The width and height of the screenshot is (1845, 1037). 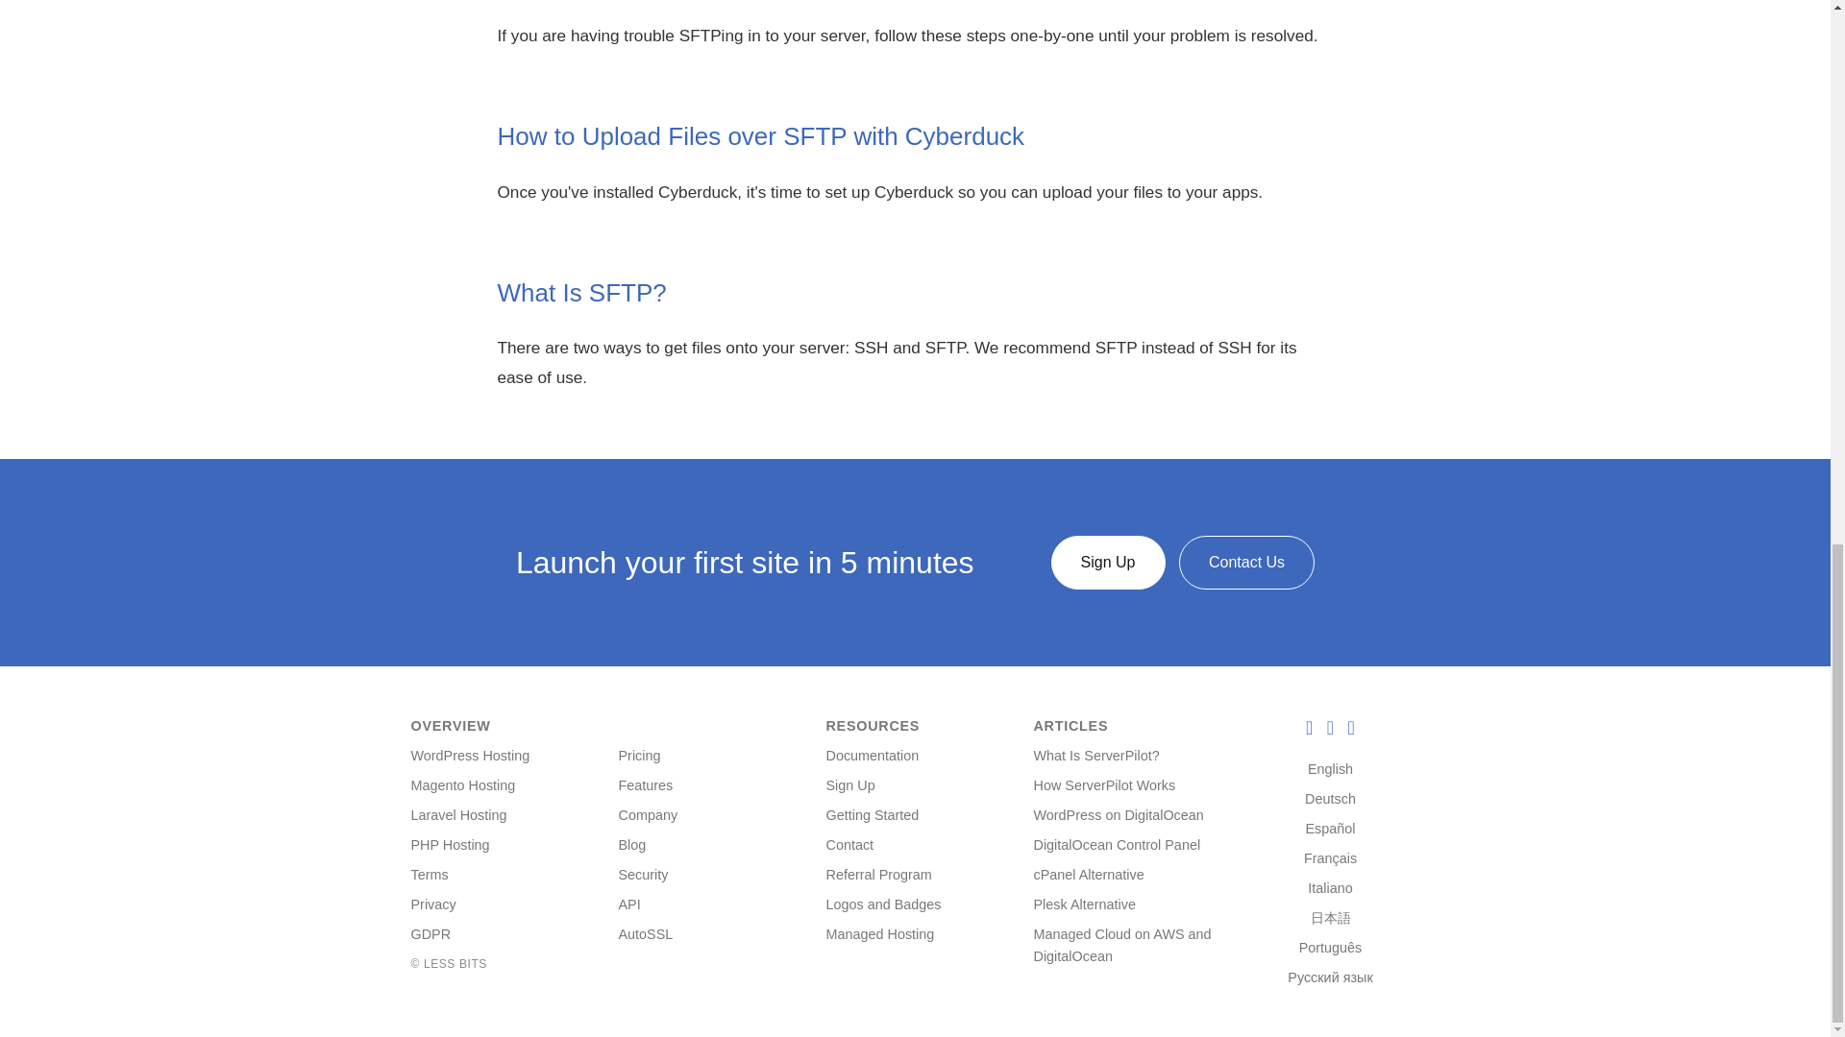 What do you see at coordinates (873, 815) in the screenshot?
I see `Getting Started` at bounding box center [873, 815].